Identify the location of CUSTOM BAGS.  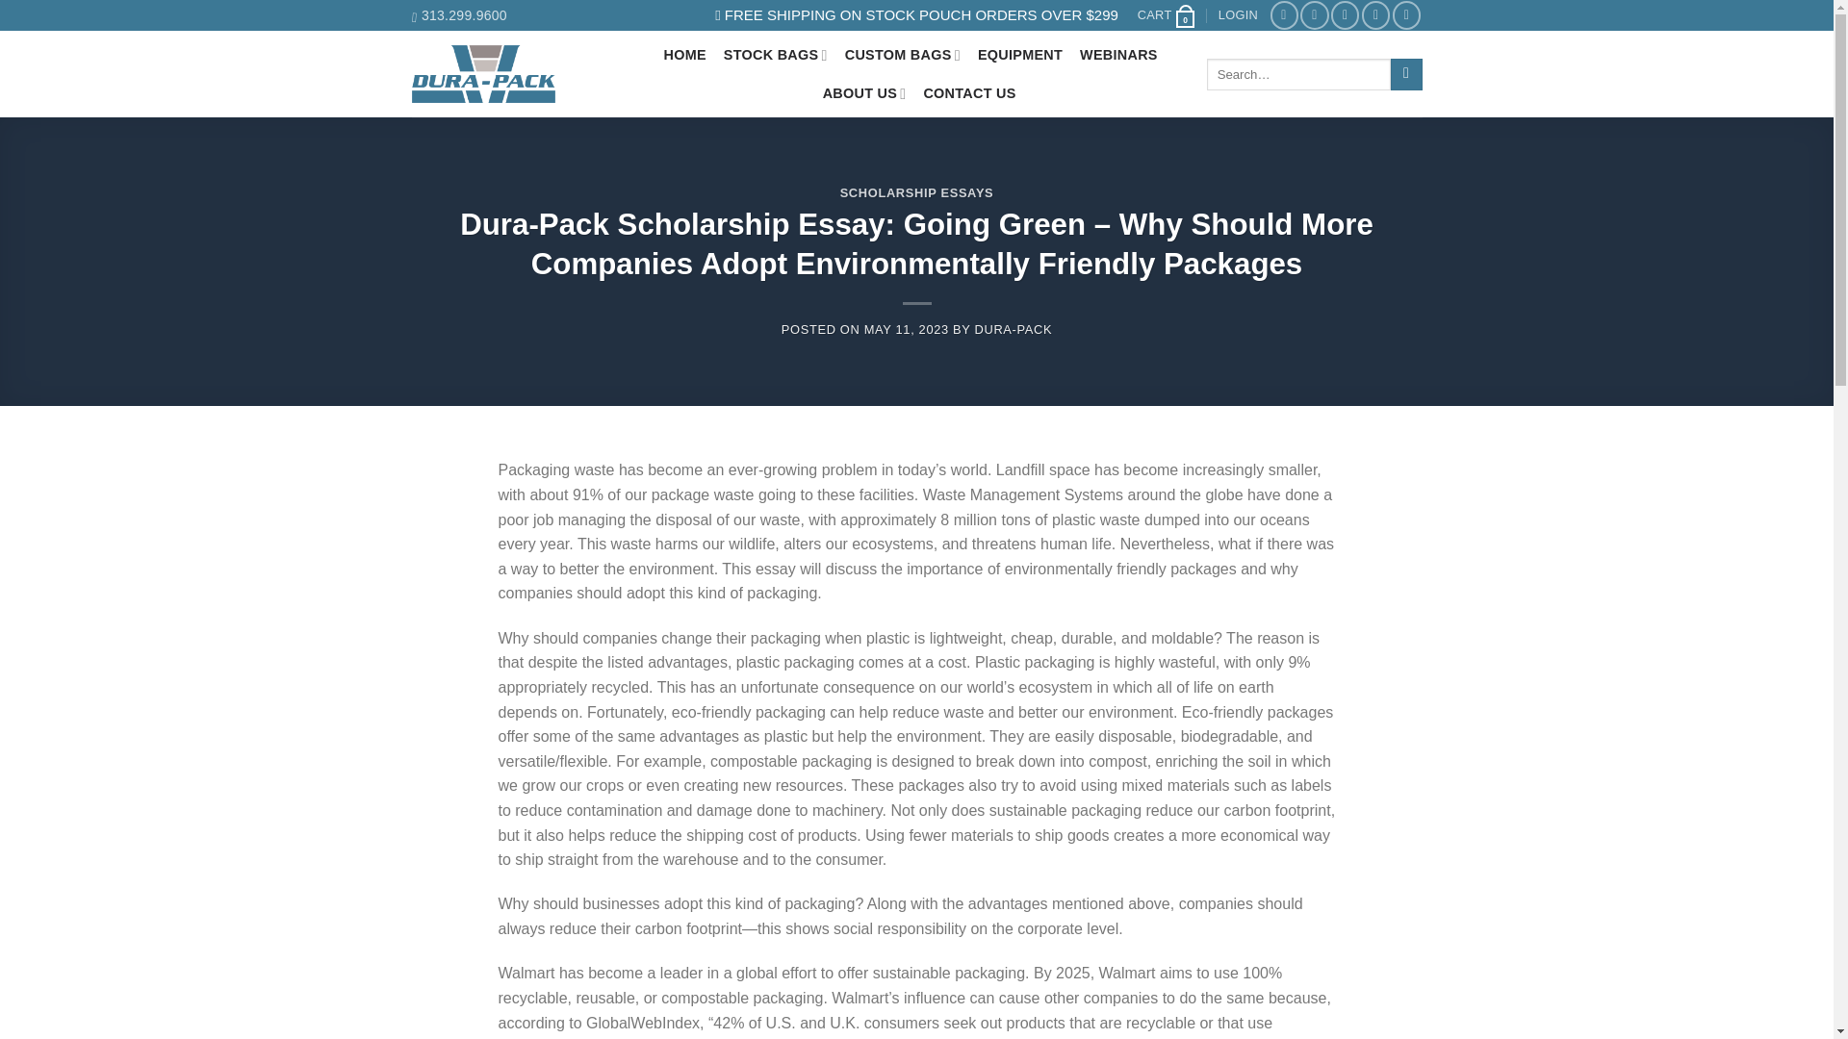
(903, 54).